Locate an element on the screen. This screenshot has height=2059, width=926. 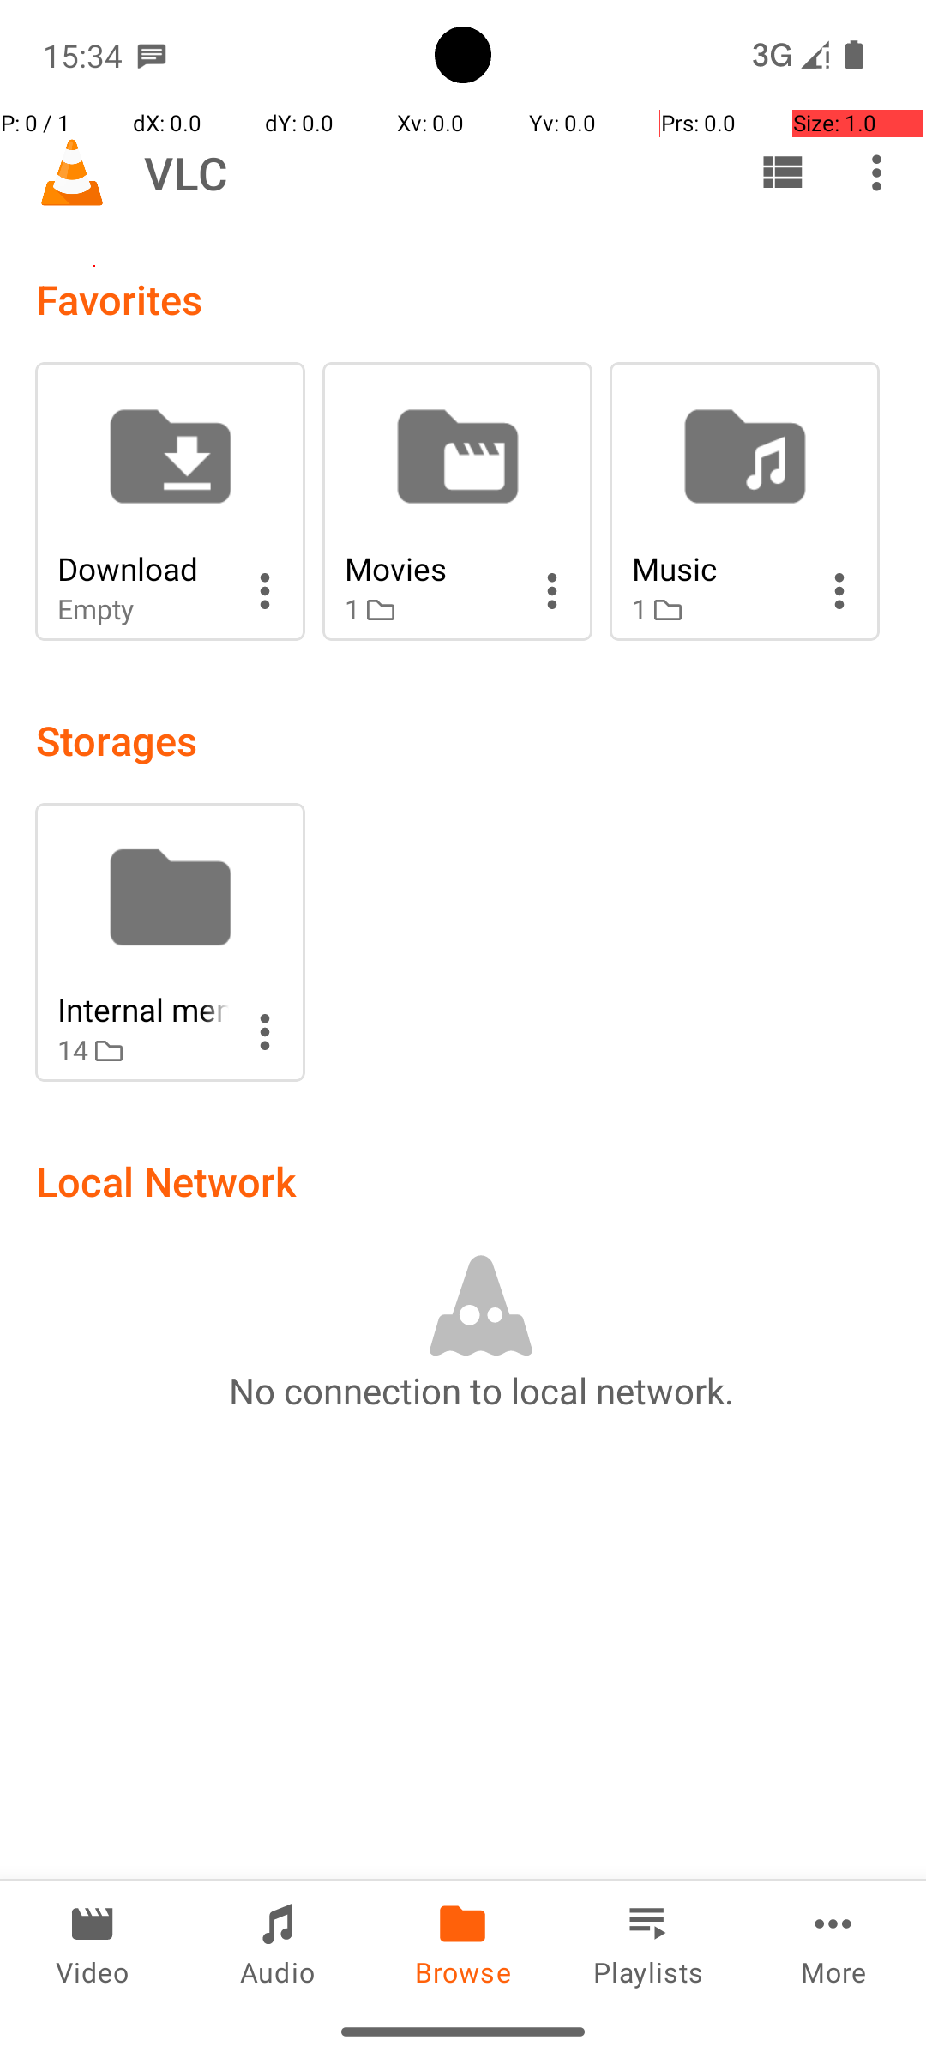
Display in list is located at coordinates (782, 172).